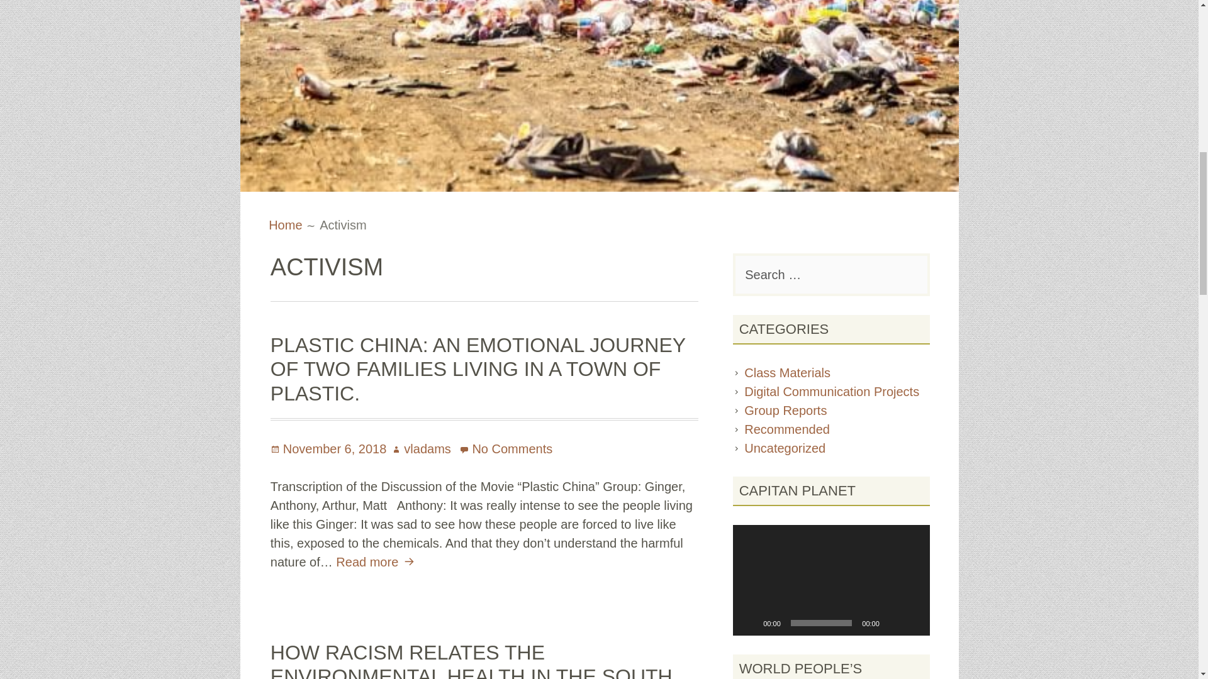 The height and width of the screenshot is (679, 1208). Describe the element at coordinates (832, 391) in the screenshot. I see `Digital Communication Projects` at that location.